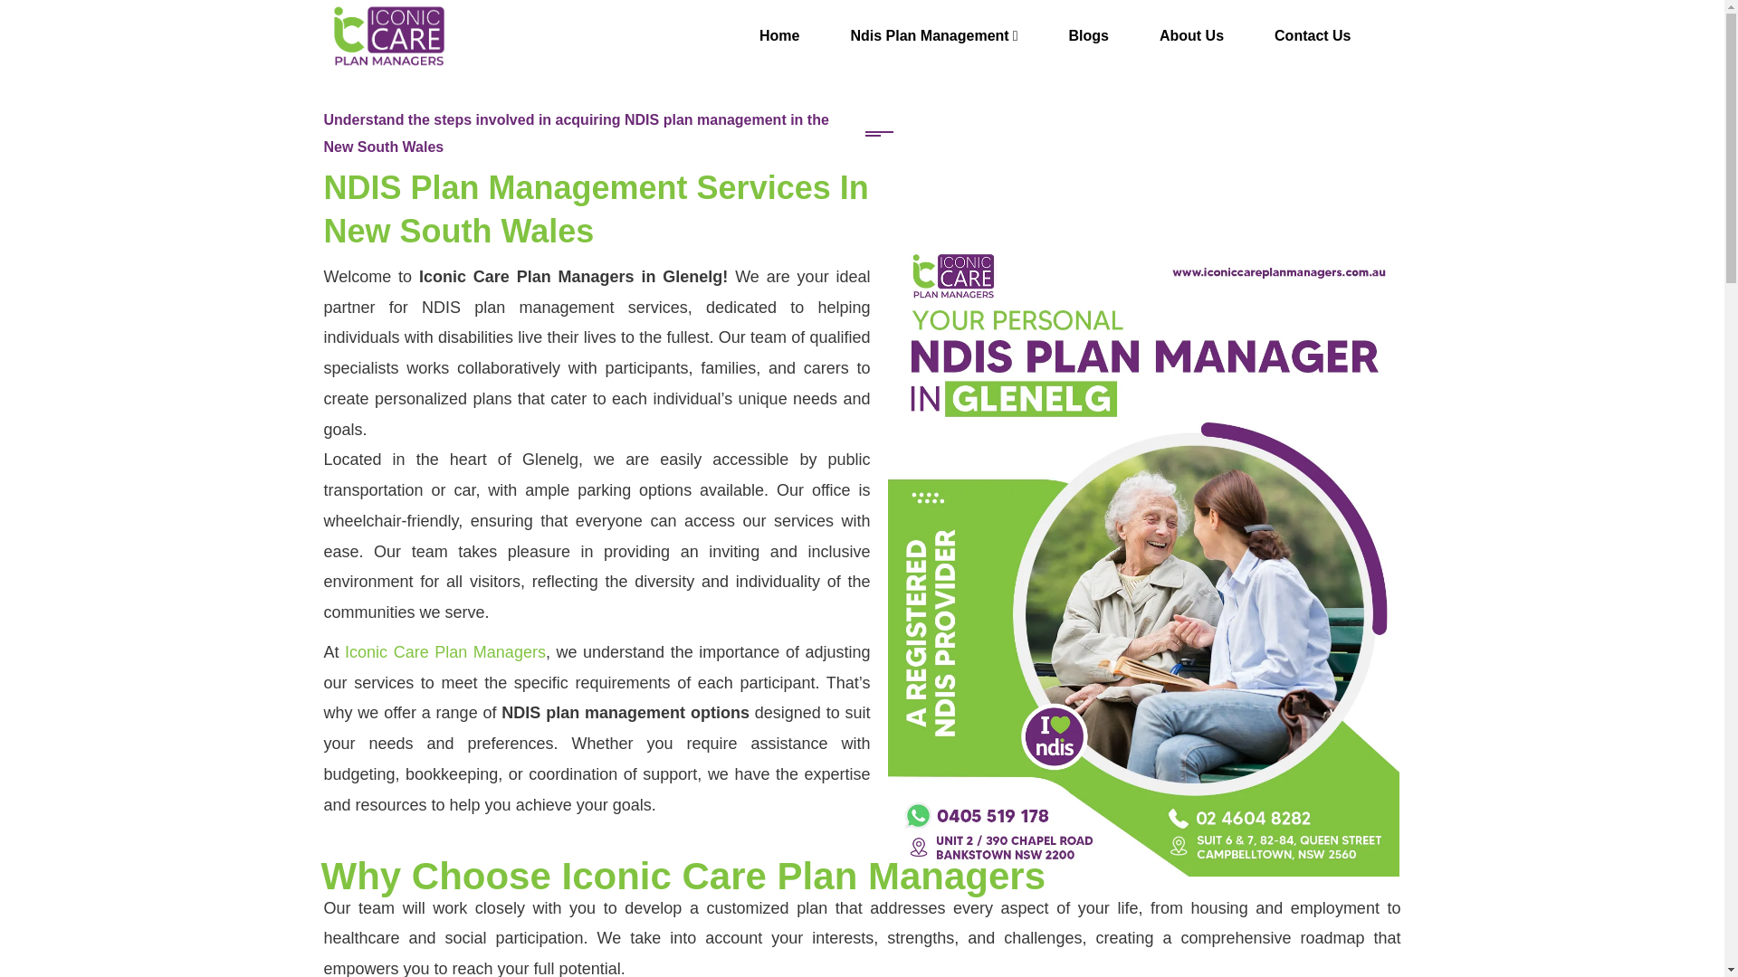 This screenshot has height=977, width=1738. I want to click on Home, so click(778, 36).